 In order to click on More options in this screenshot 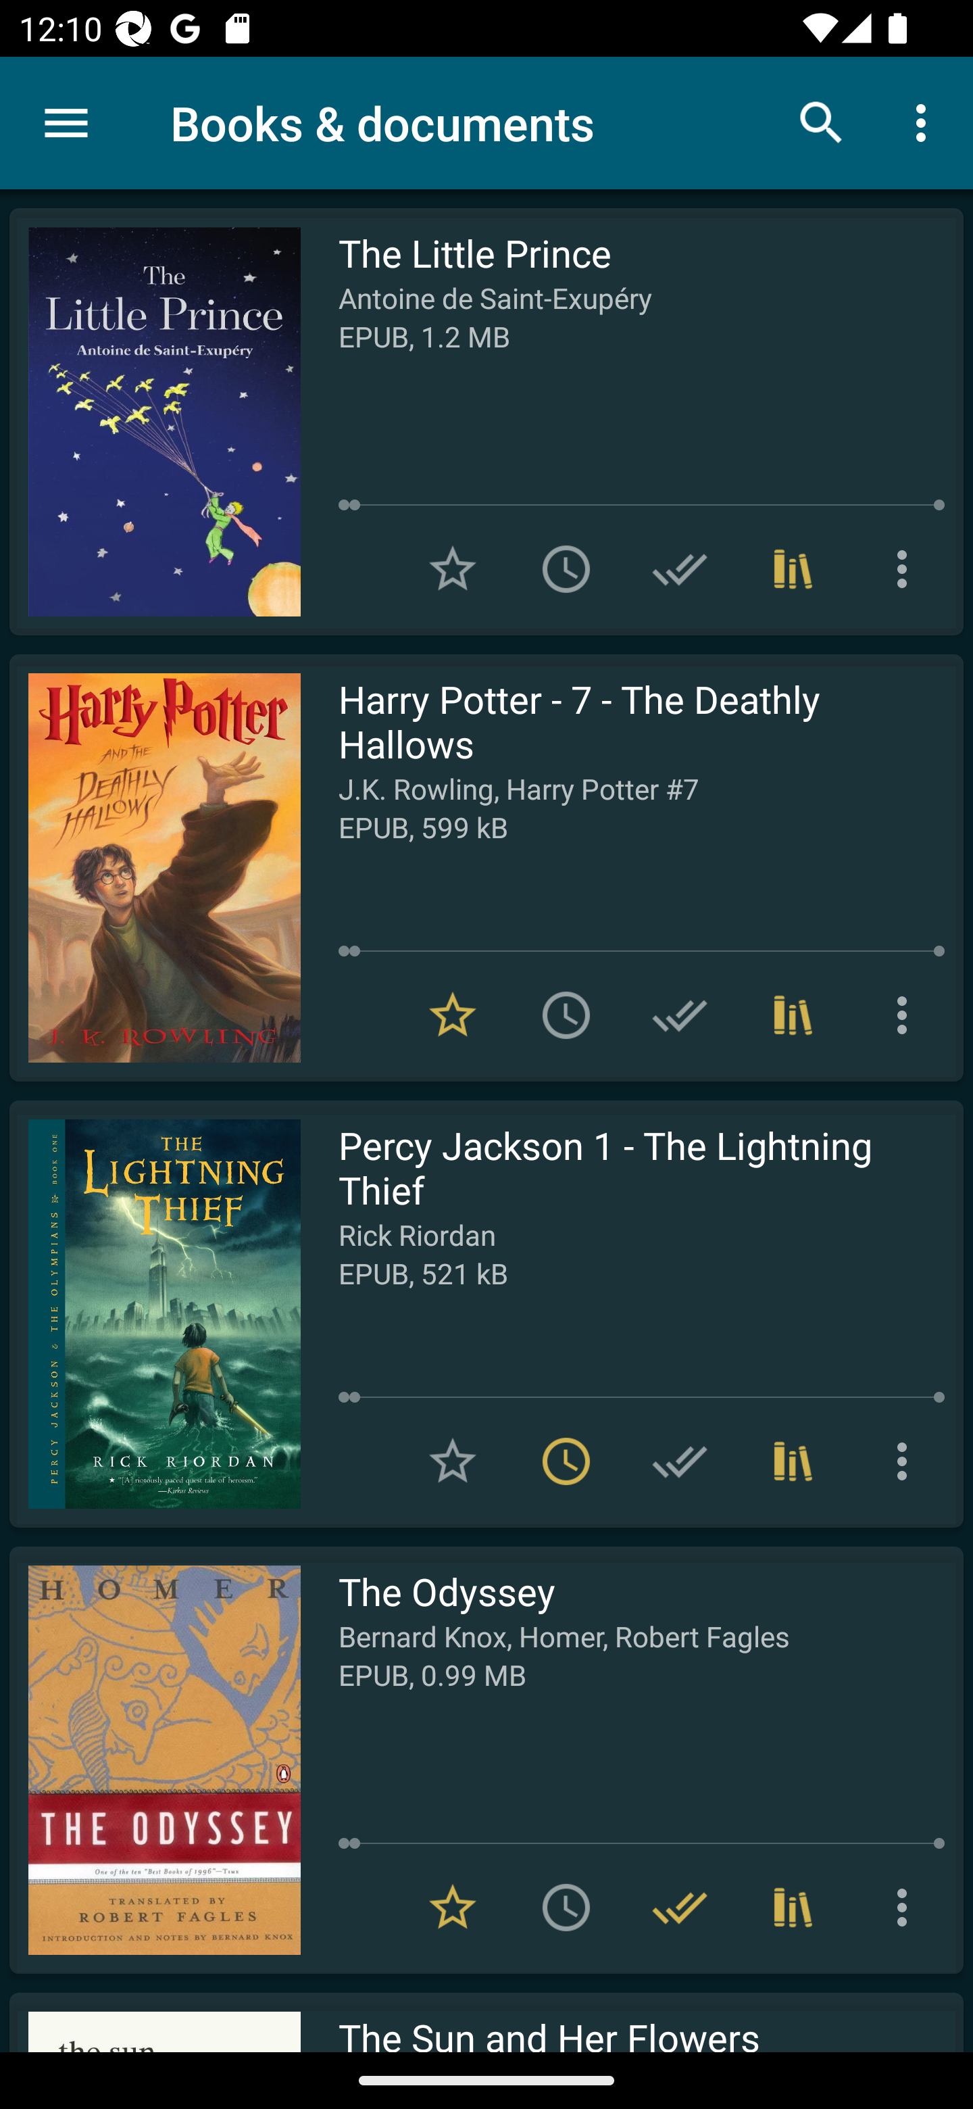, I will do `click(907, 569)`.